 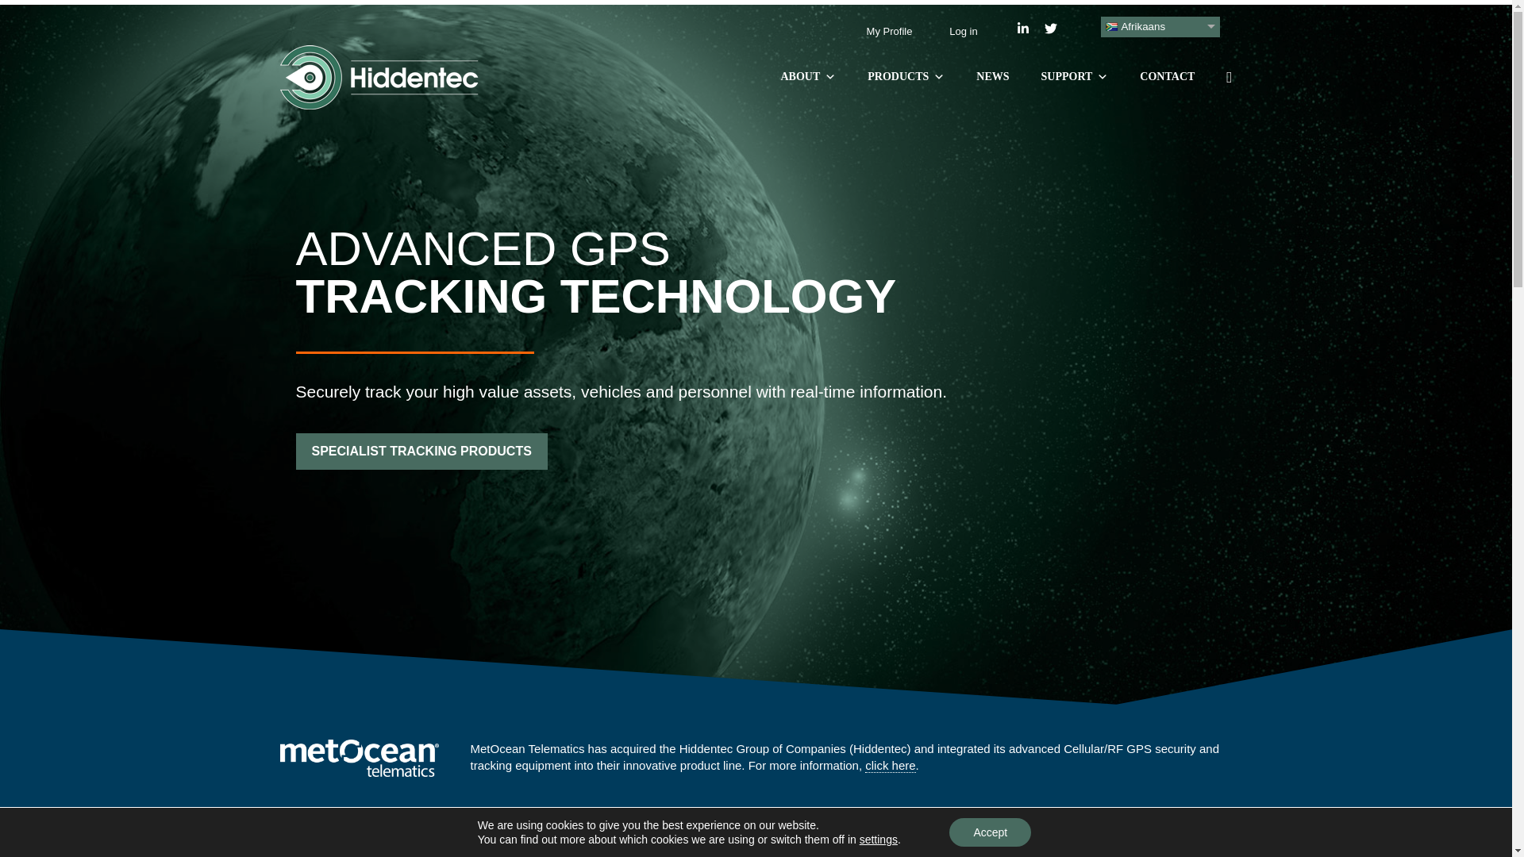 I want to click on My Profile, so click(x=890, y=32).